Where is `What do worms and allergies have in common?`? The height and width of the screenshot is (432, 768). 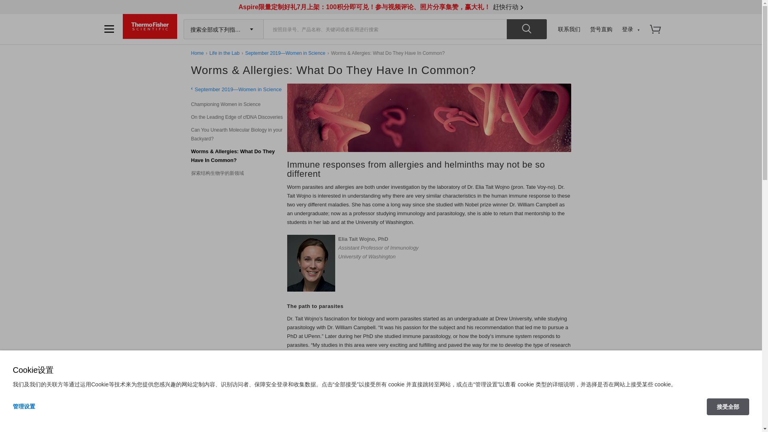
What do worms and allergies have in common? is located at coordinates (429, 118).